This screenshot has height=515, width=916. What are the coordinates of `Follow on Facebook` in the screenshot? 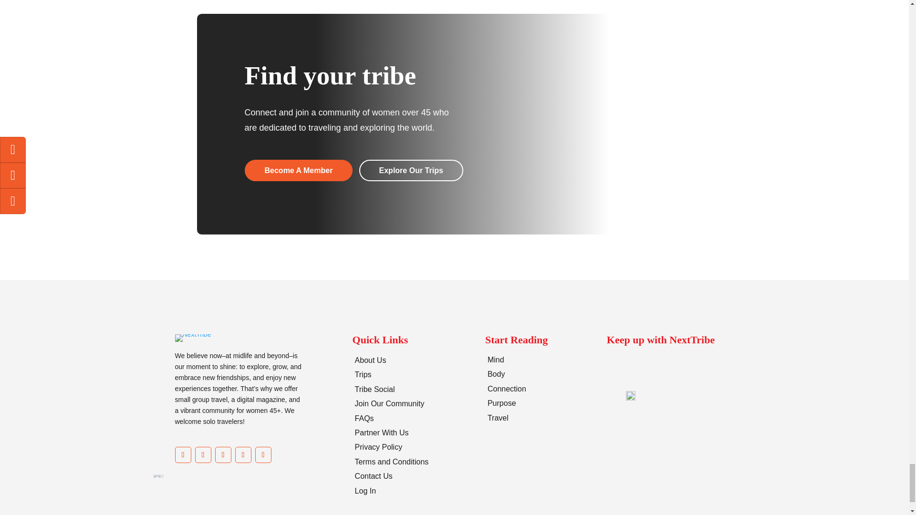 It's located at (182, 454).